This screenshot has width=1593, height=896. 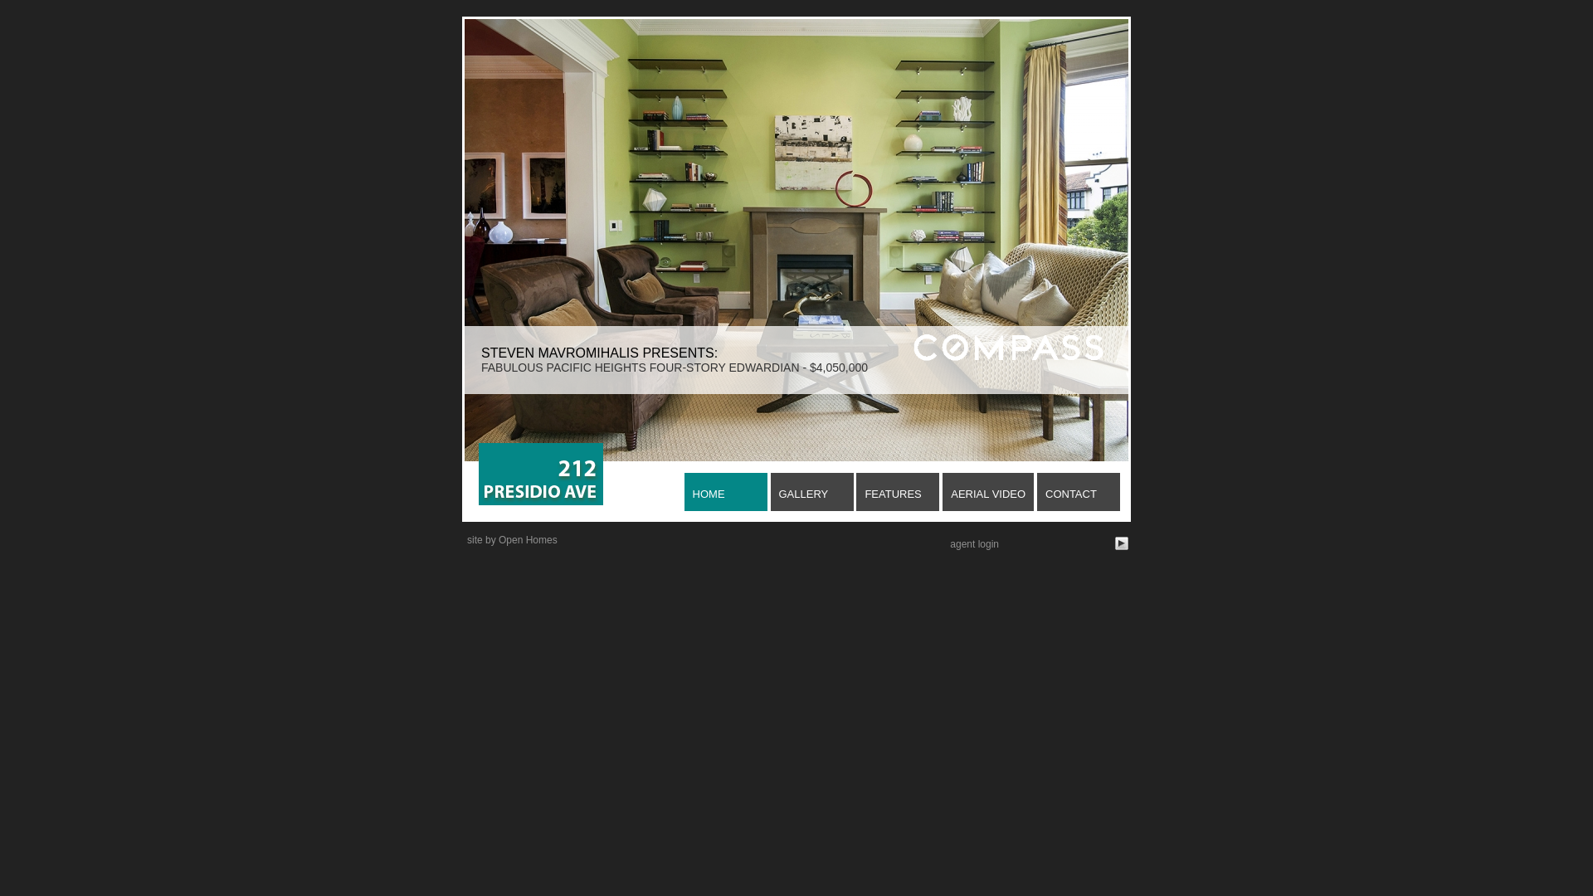 What do you see at coordinates (974, 544) in the screenshot?
I see `agent login` at bounding box center [974, 544].